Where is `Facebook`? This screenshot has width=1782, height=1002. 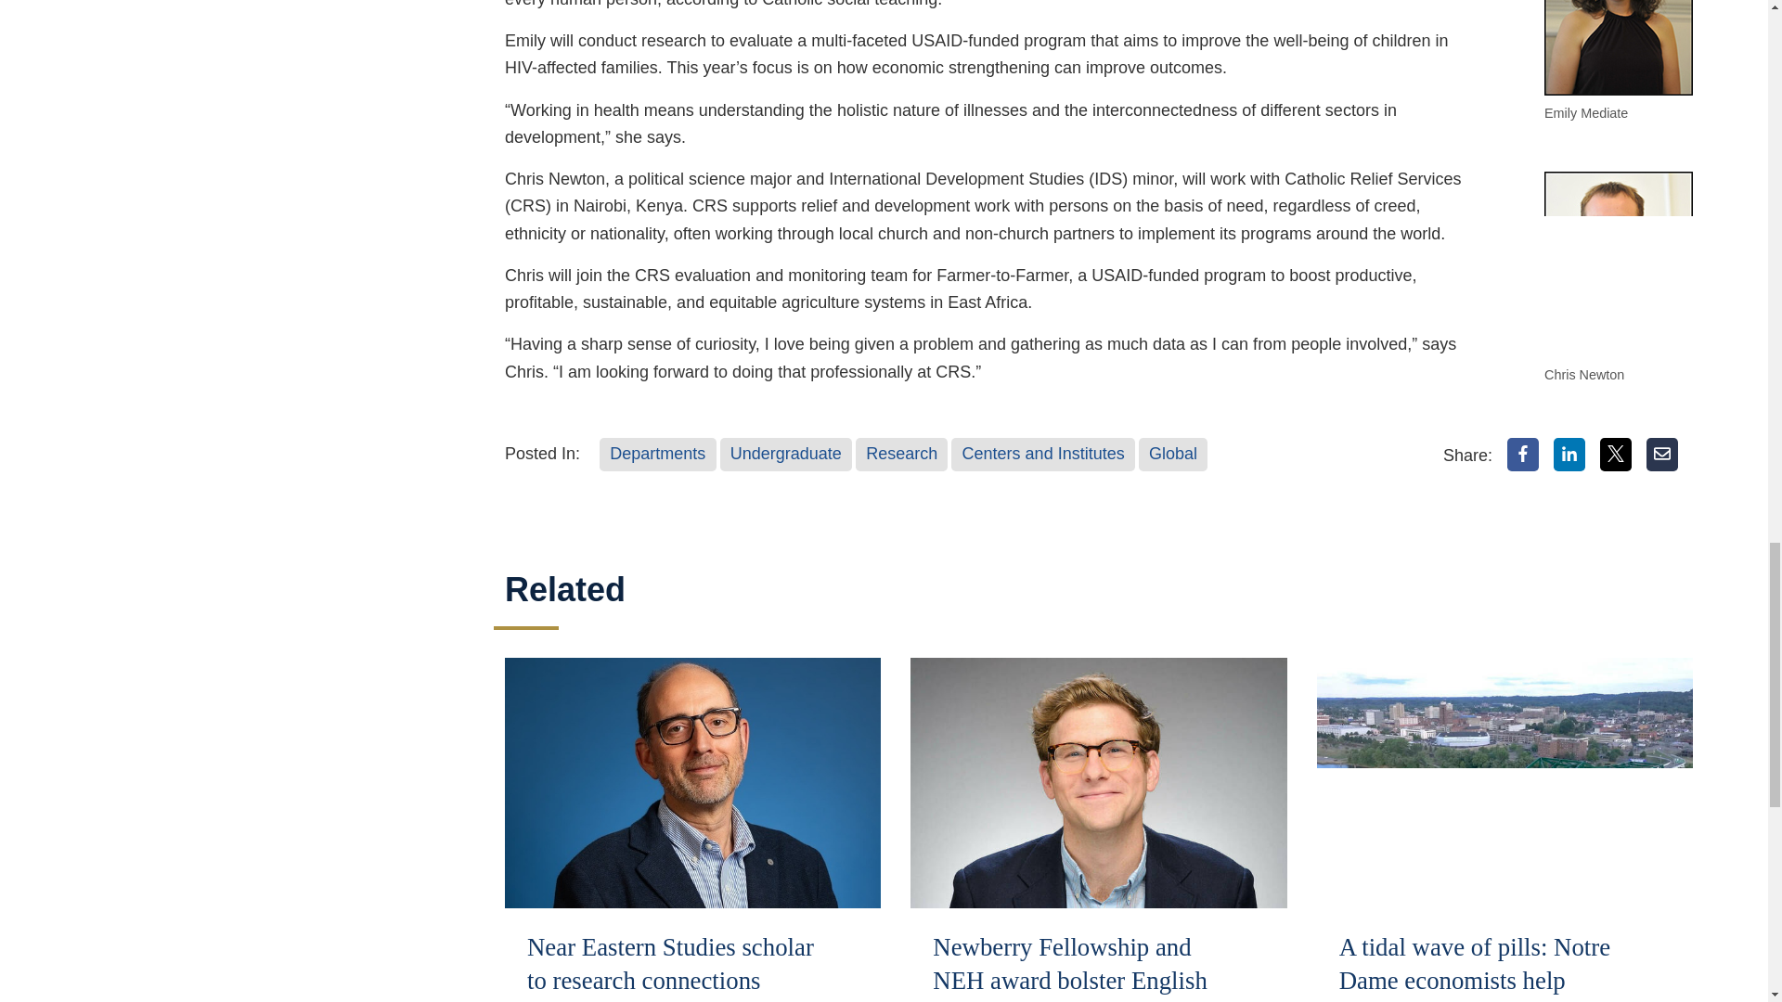 Facebook is located at coordinates (1523, 454).